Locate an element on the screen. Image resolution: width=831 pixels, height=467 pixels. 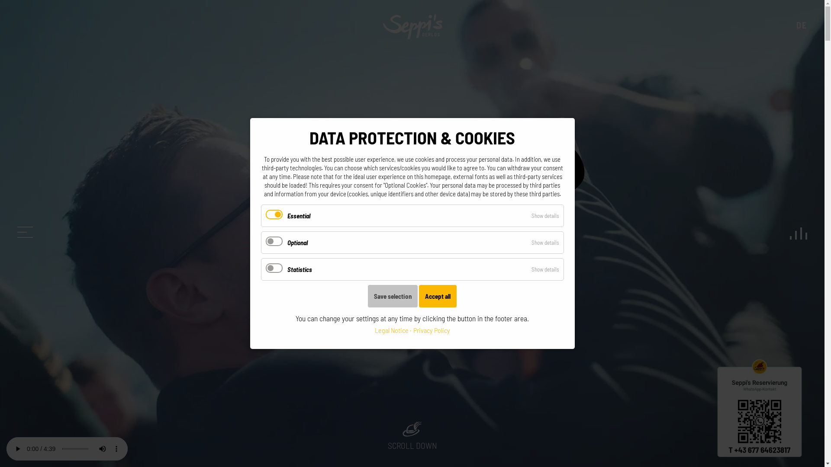
Save selection is located at coordinates (393, 296).